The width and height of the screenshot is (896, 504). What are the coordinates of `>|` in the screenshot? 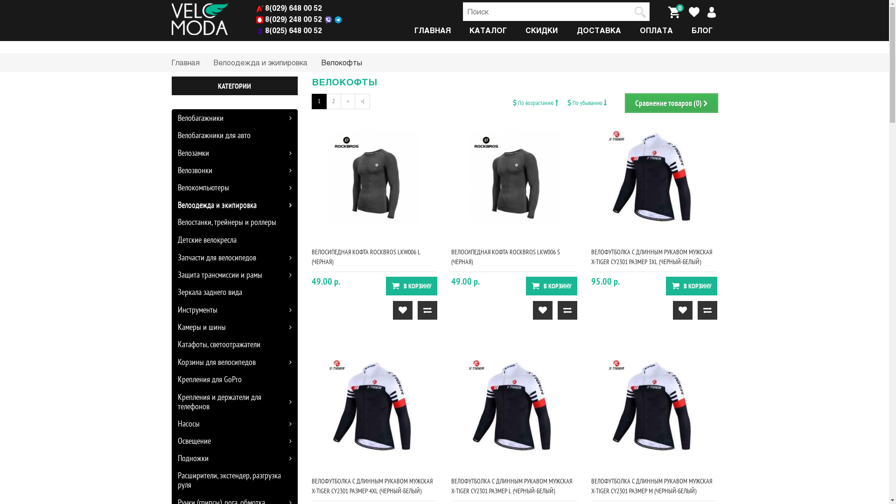 It's located at (362, 102).